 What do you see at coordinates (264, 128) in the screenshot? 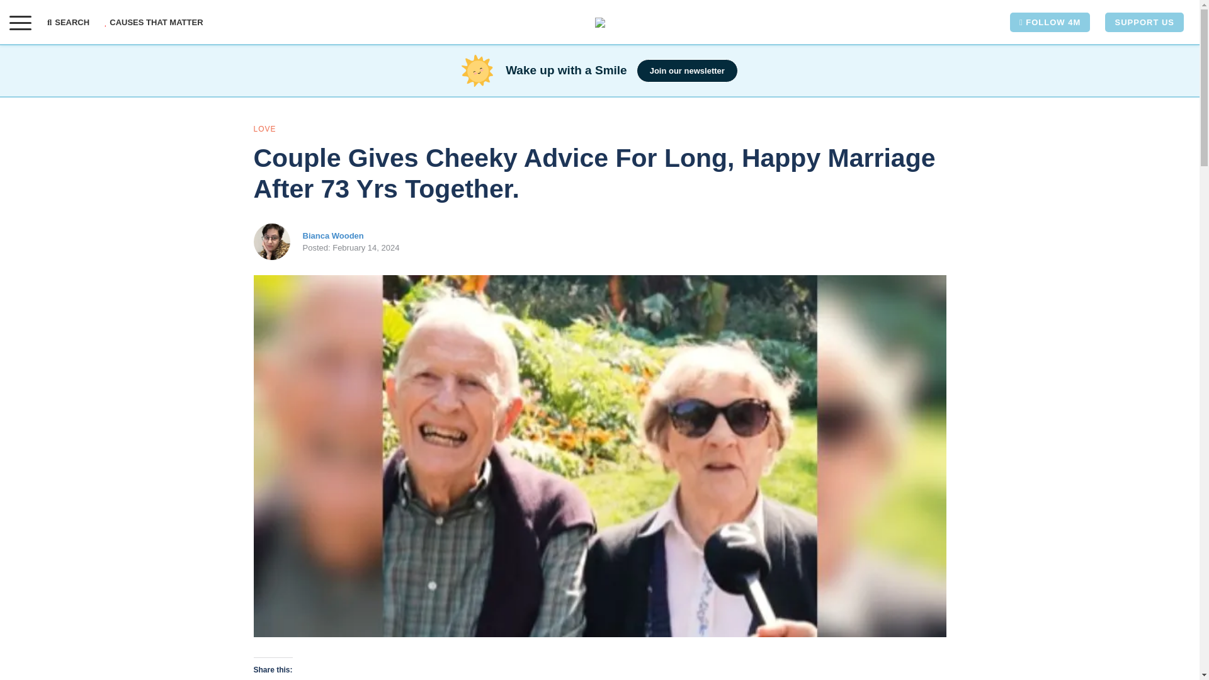
I see `LOVE` at bounding box center [264, 128].